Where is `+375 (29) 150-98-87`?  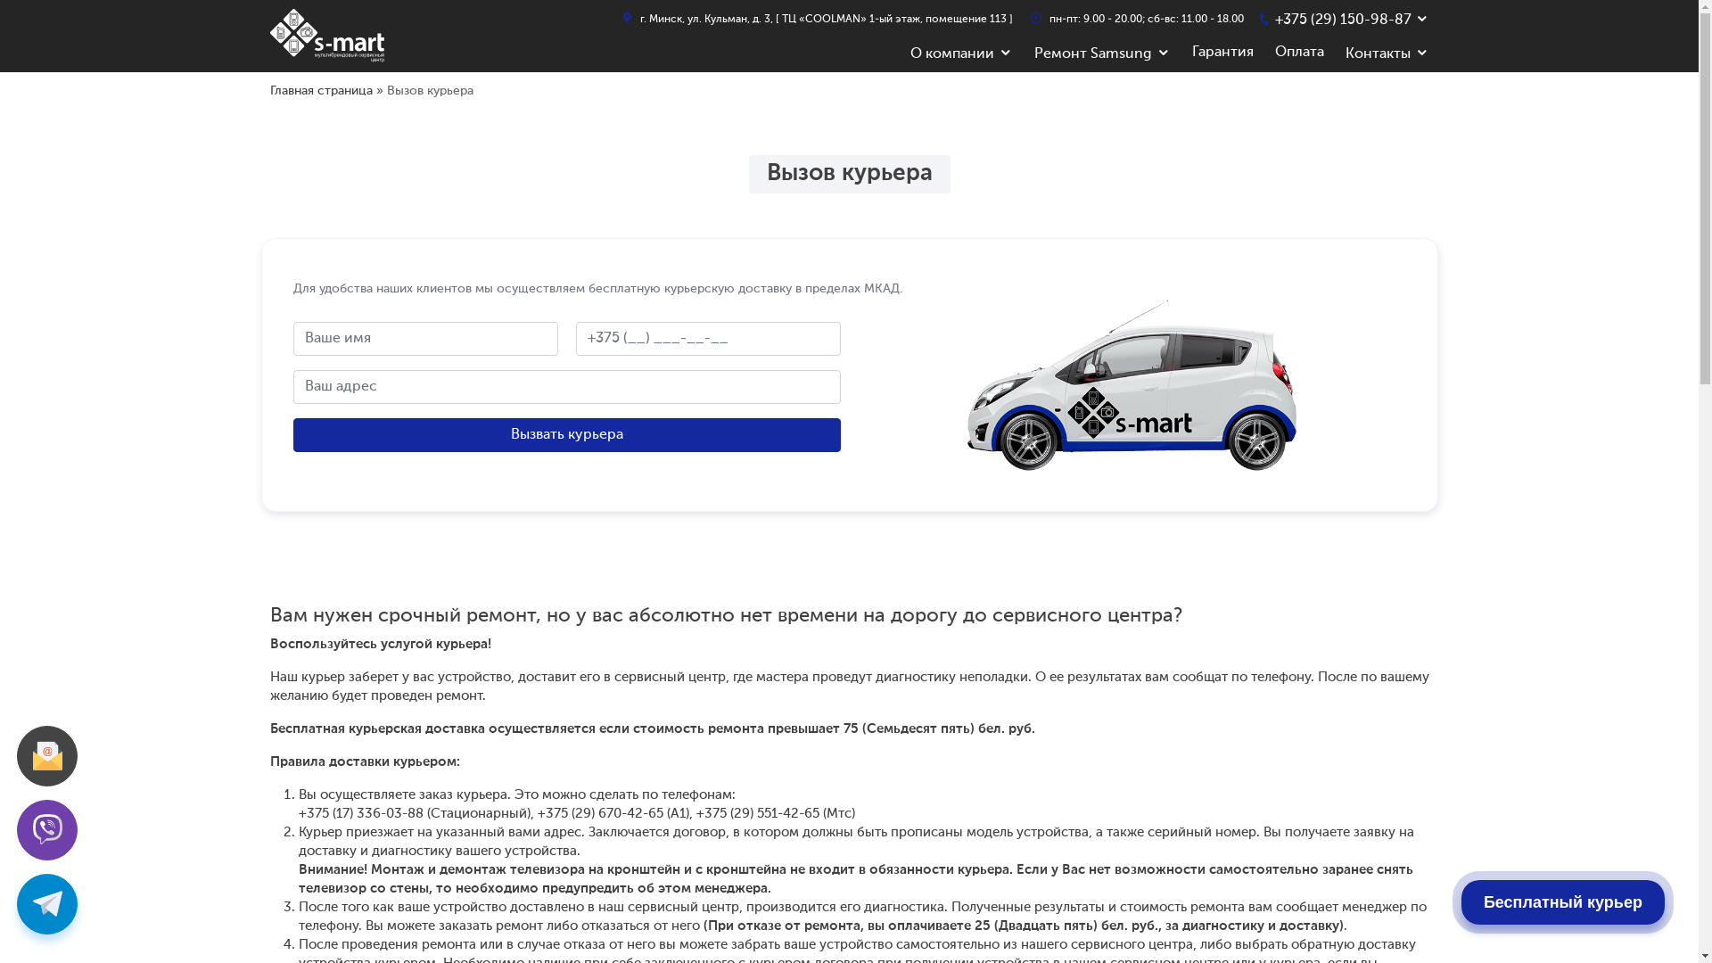 +375 (29) 150-98-87 is located at coordinates (1343, 21).